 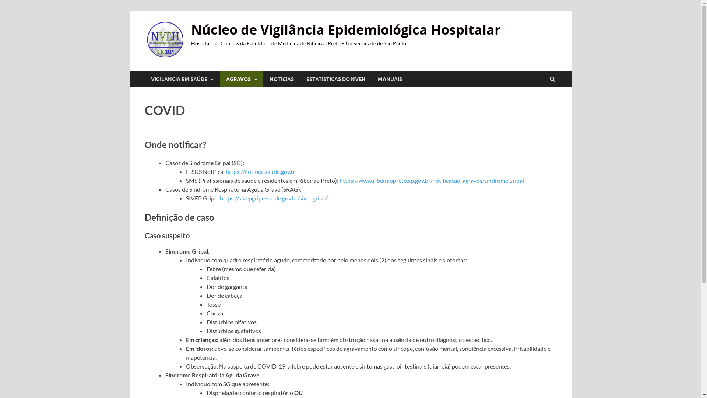 I want to click on https://sivepgripe.saude.gov.br/sivepgripe/, so click(x=273, y=198).